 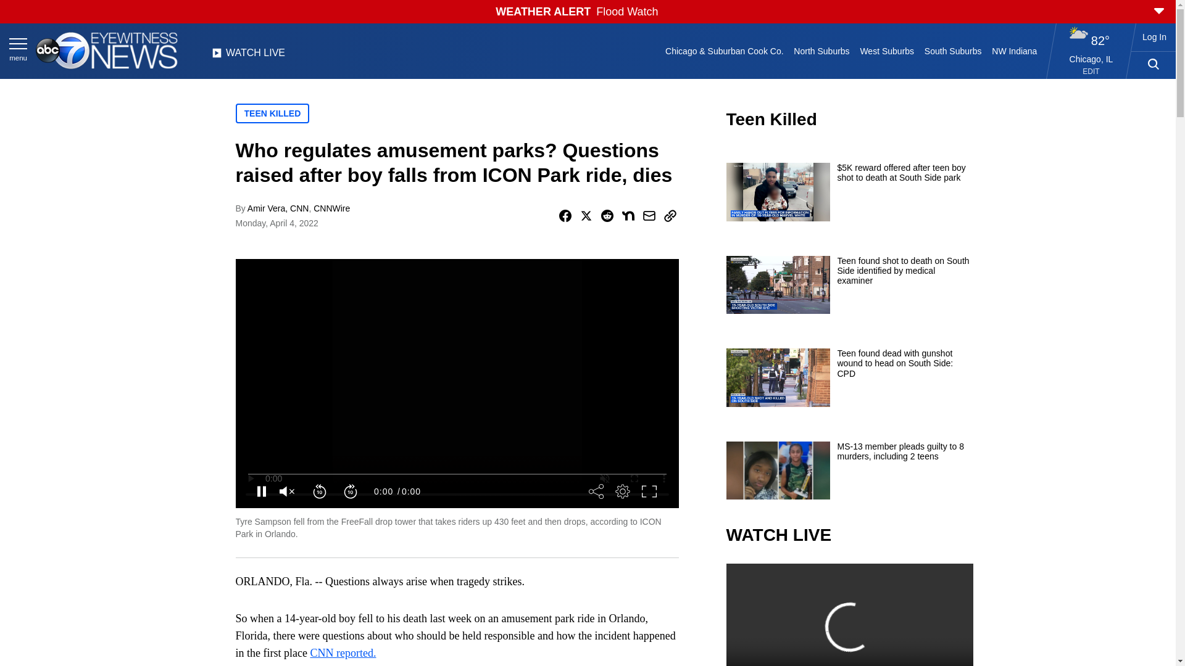 What do you see at coordinates (821, 51) in the screenshot?
I see `North Suburbs` at bounding box center [821, 51].